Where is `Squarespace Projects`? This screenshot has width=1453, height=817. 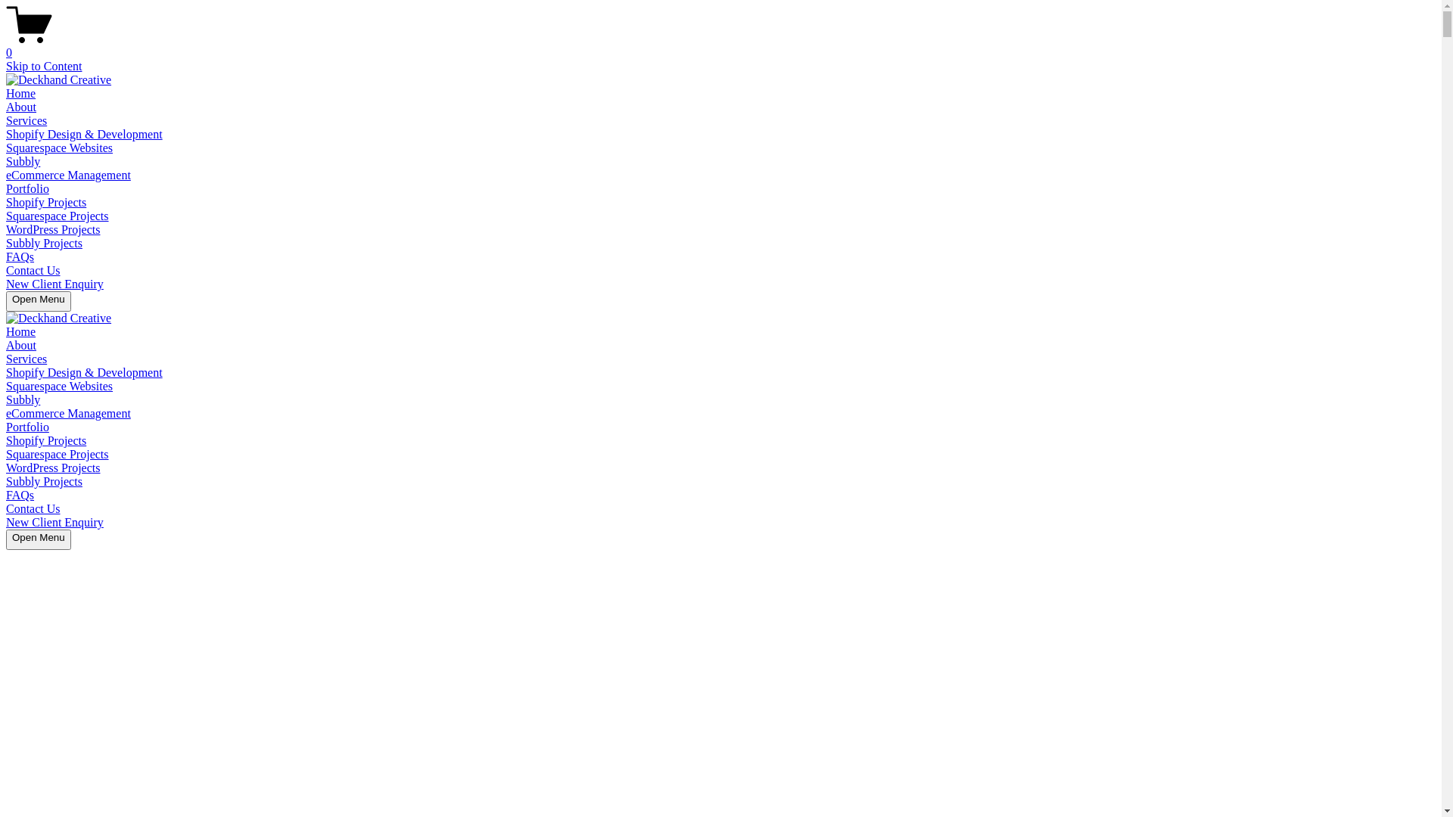 Squarespace Projects is located at coordinates (58, 216).